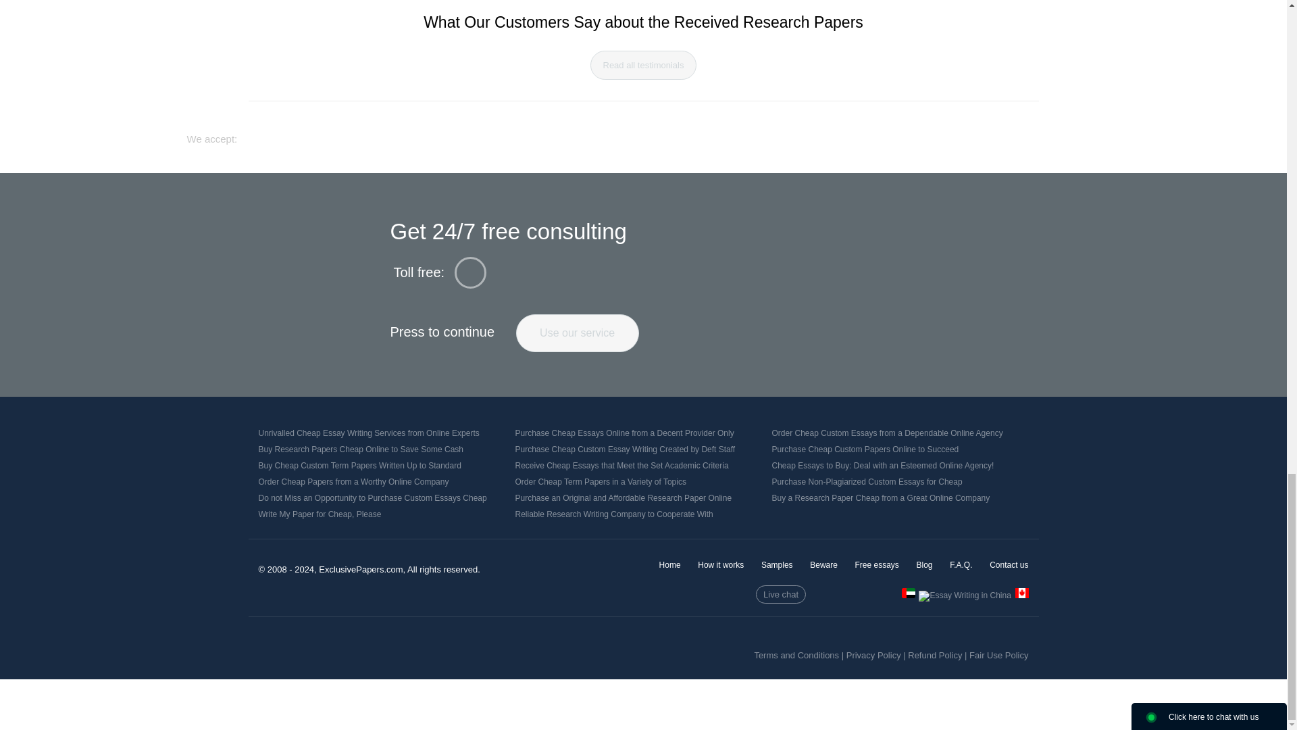 Image resolution: width=1297 pixels, height=730 pixels. I want to click on Credit and debit cards by MasterCard, so click(619, 132).